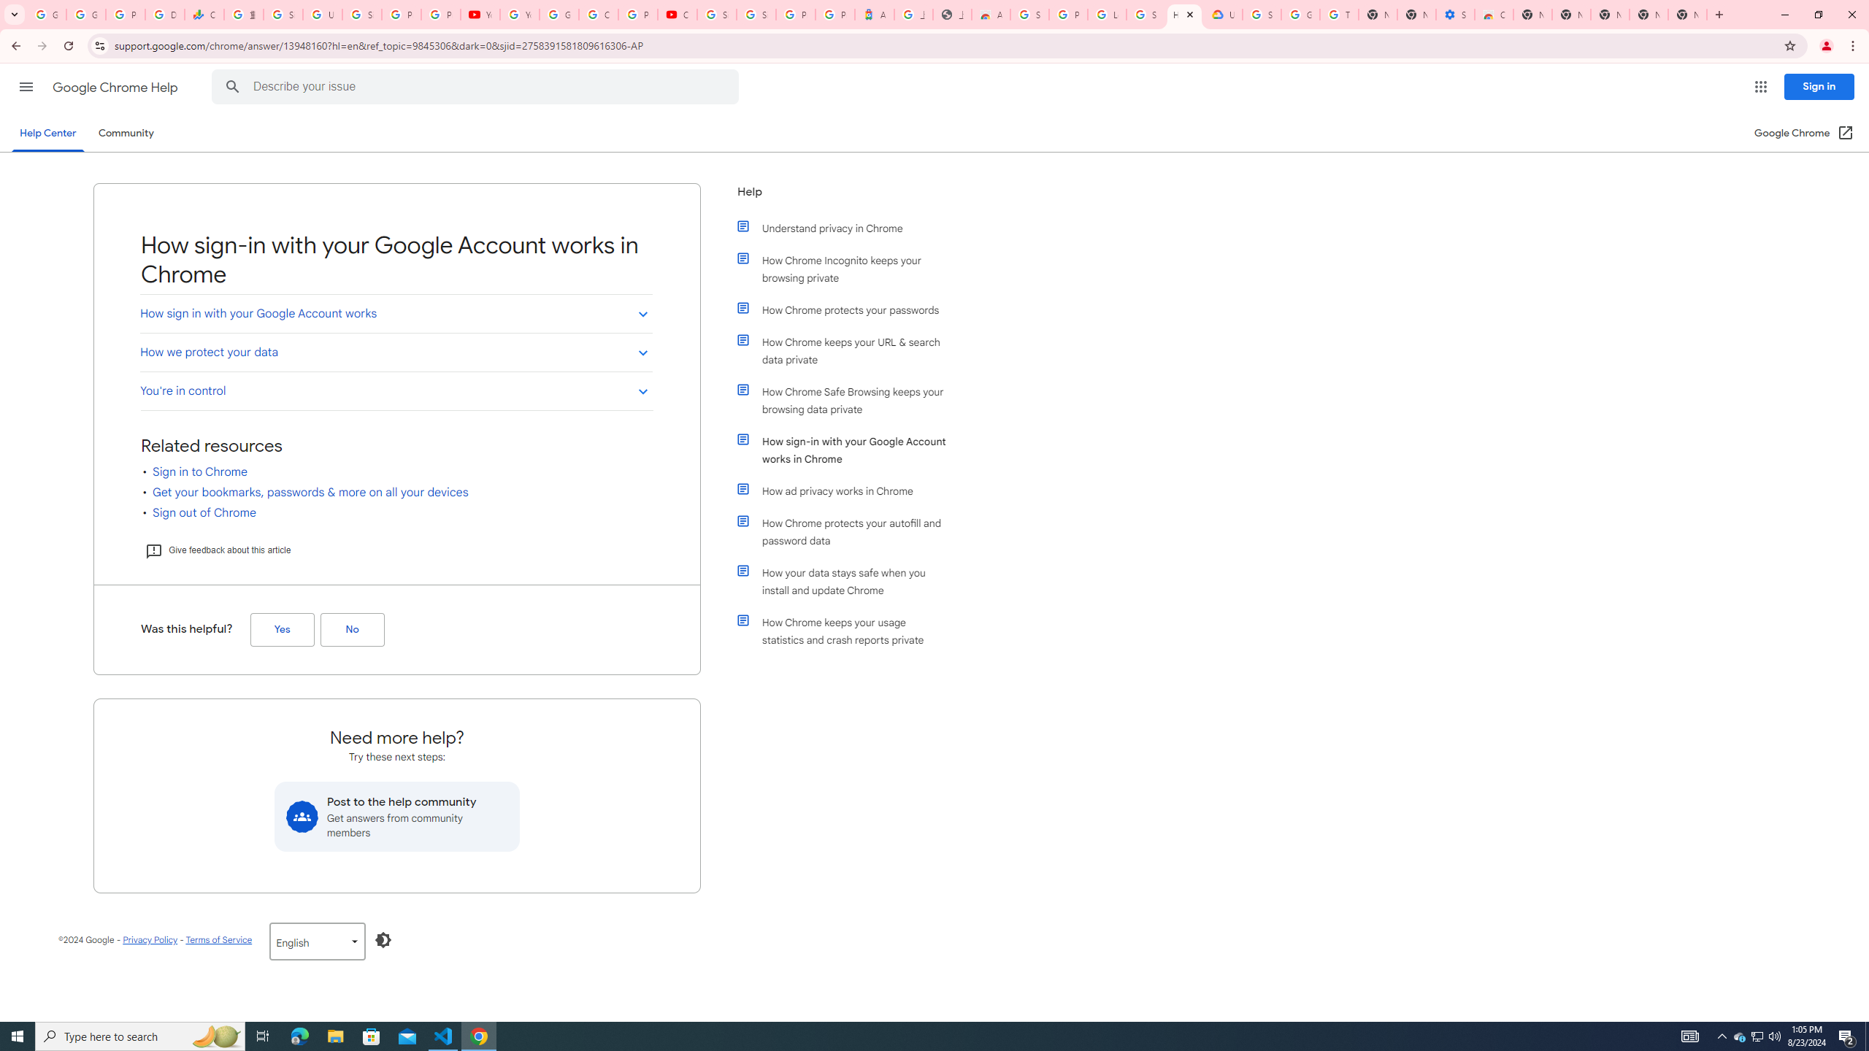 Image resolution: width=1869 pixels, height=1051 pixels. I want to click on How sign in with your Google Account works, so click(396, 314).